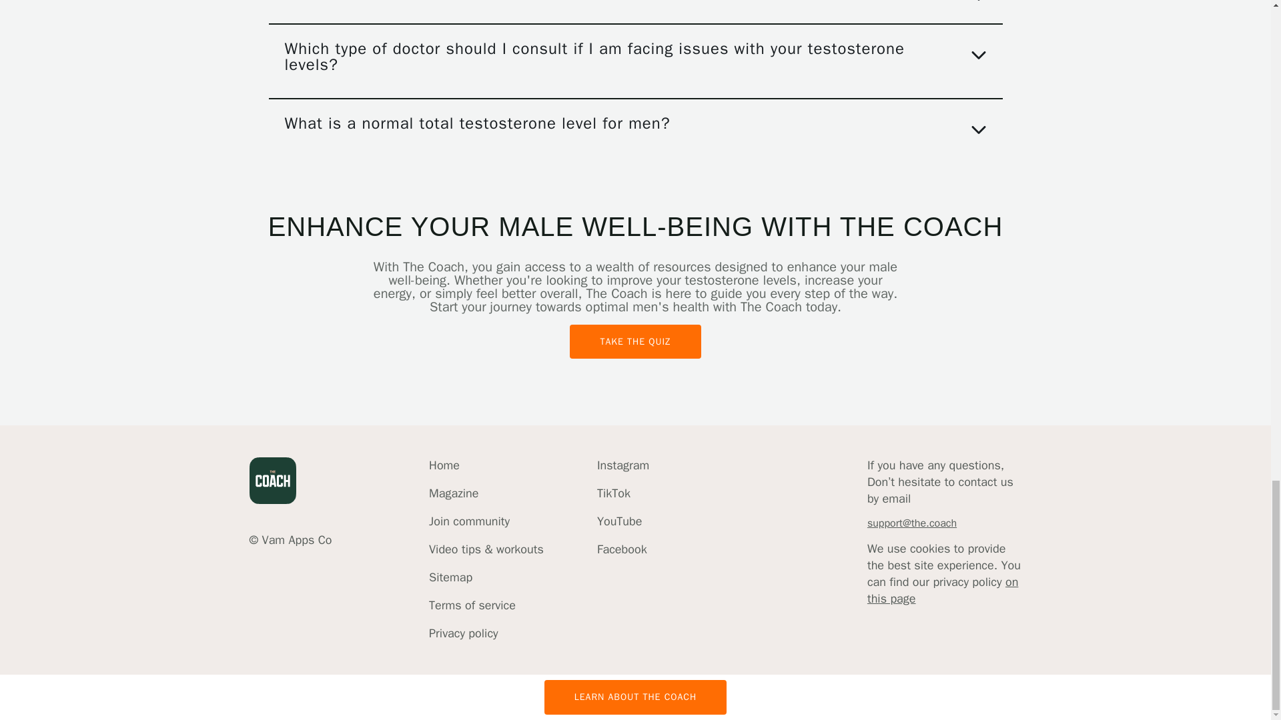 This screenshot has height=720, width=1281. What do you see at coordinates (942, 590) in the screenshot?
I see `on this page` at bounding box center [942, 590].